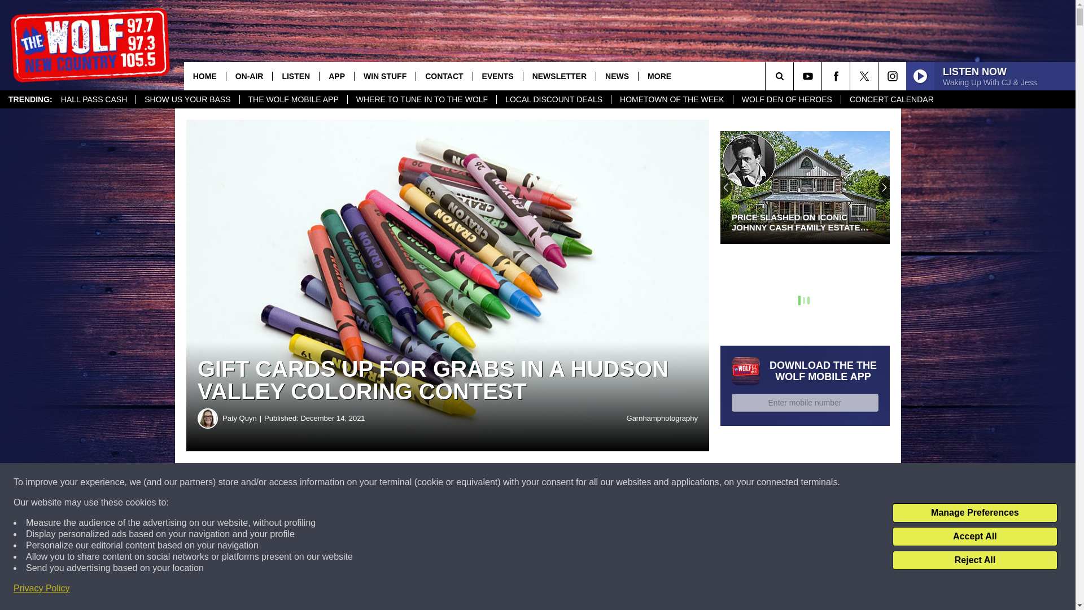  I want to click on SEARCH, so click(795, 76).